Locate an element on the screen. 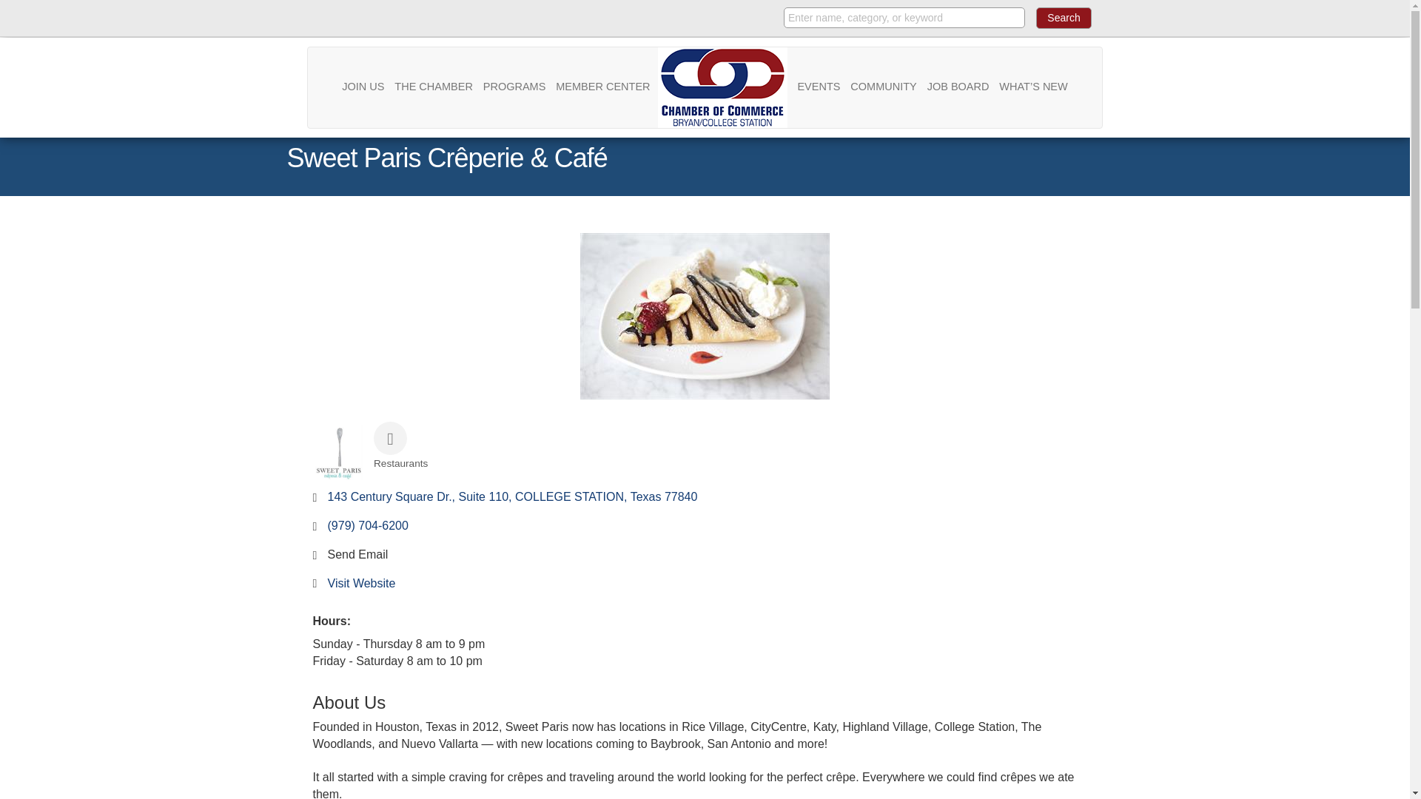 This screenshot has height=799, width=1421. PROGRAMS is located at coordinates (515, 86).